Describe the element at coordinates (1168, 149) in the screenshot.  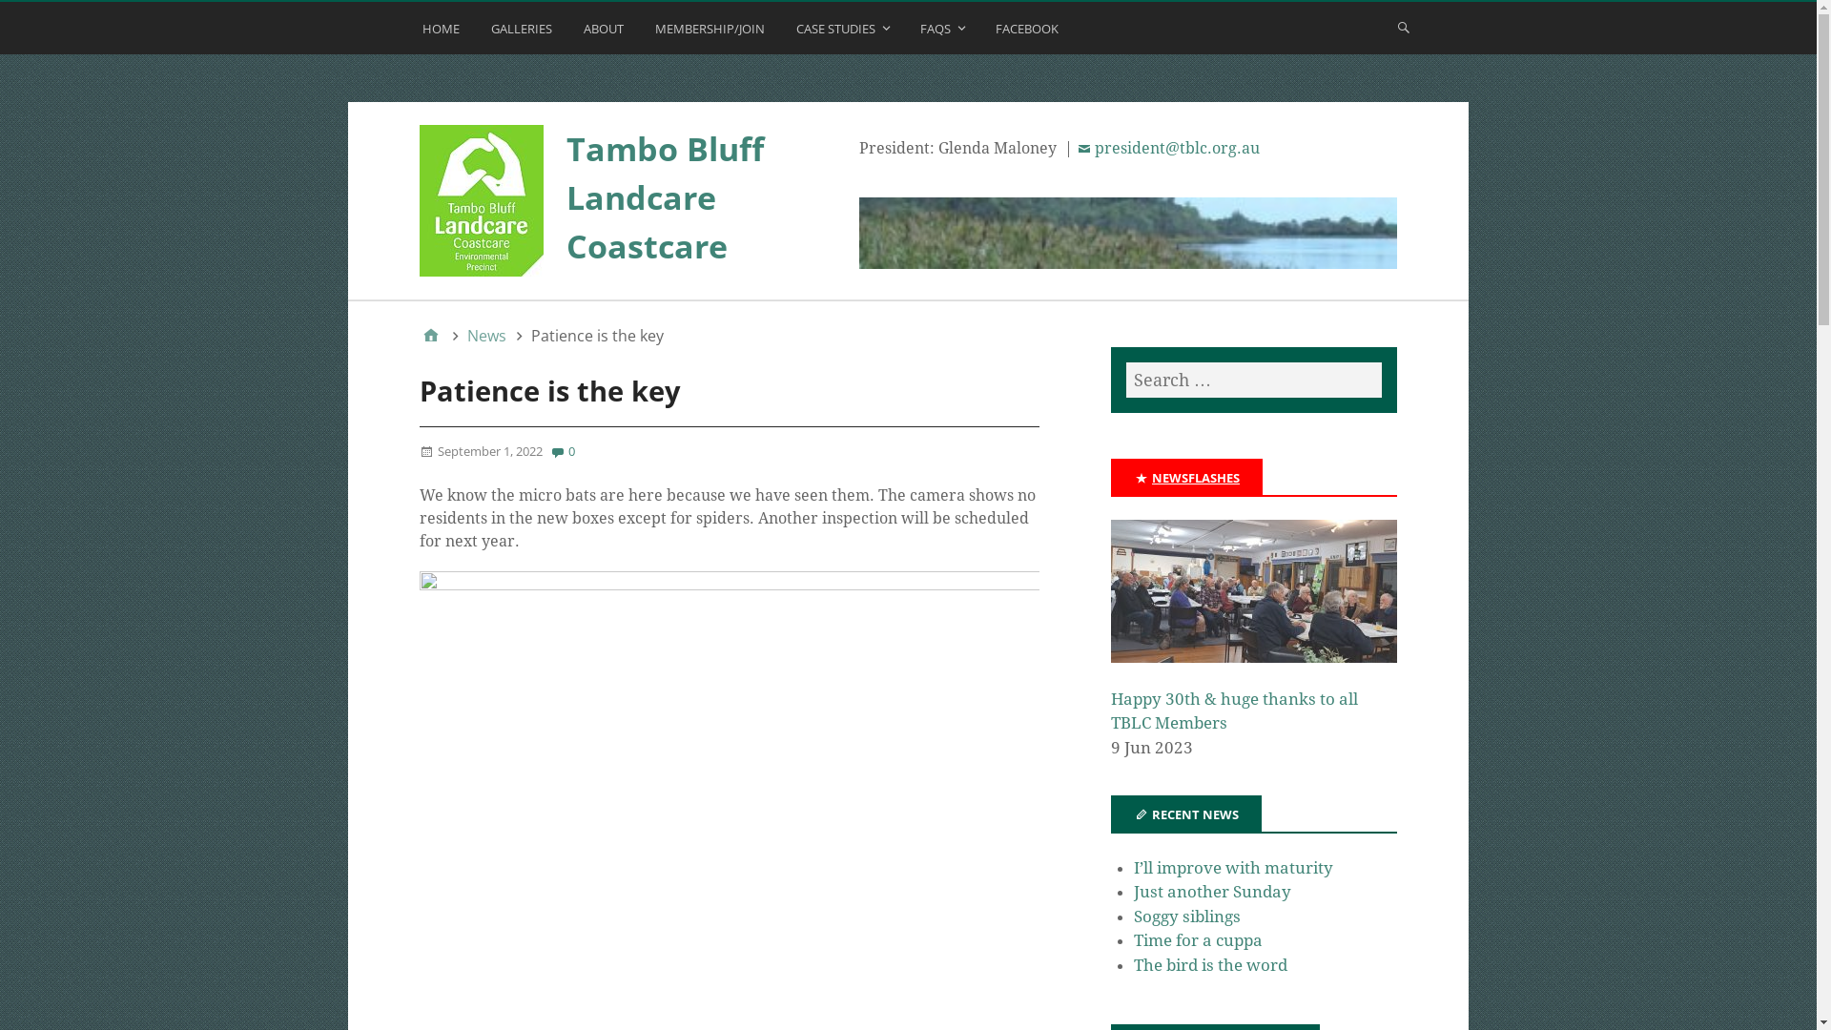
I see `president@tblc.org.au` at that location.